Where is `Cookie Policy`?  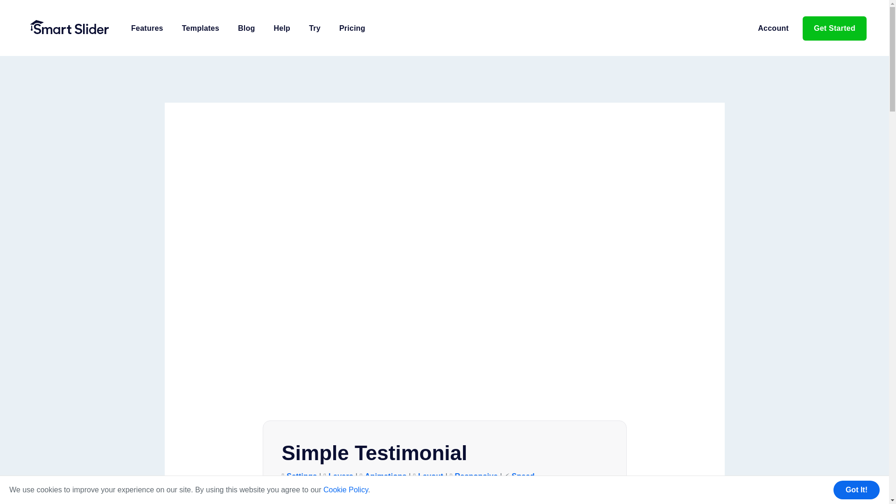 Cookie Policy is located at coordinates (346, 490).